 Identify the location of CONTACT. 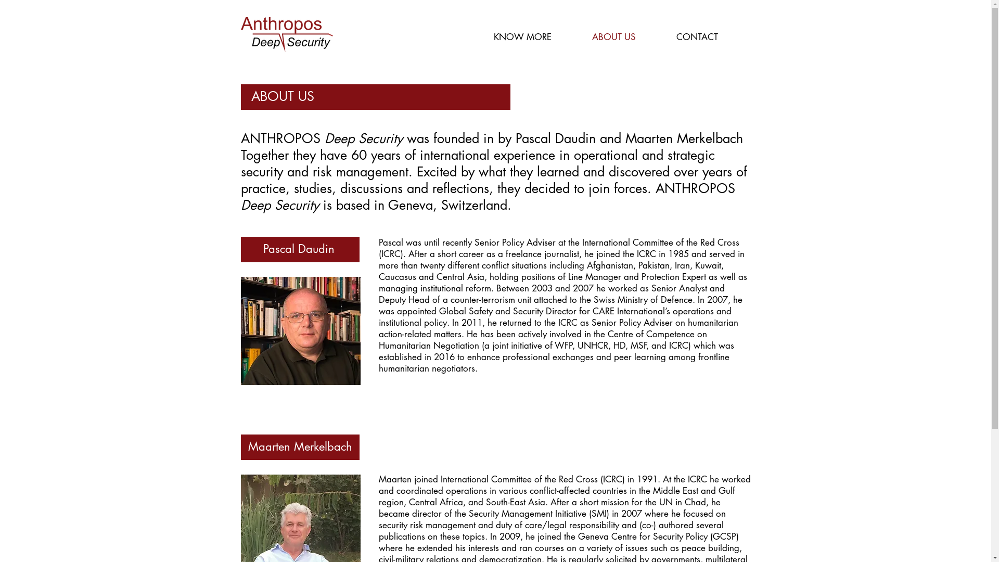
(709, 37).